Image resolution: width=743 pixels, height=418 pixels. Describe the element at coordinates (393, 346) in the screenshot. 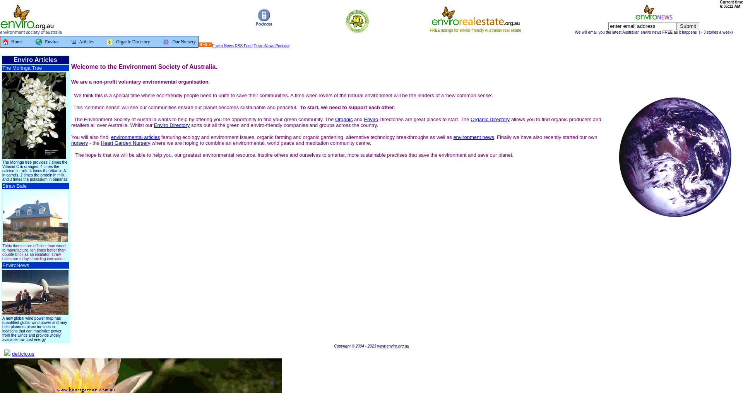

I see `www.enviro.org.au` at that location.